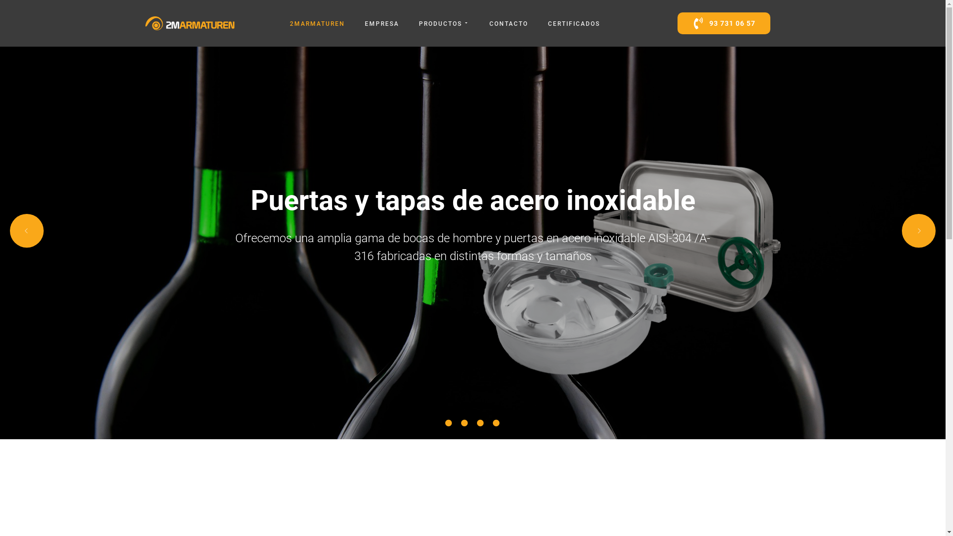 Image resolution: width=953 pixels, height=536 pixels. What do you see at coordinates (382, 23) in the screenshot?
I see `EMPRESA` at bounding box center [382, 23].